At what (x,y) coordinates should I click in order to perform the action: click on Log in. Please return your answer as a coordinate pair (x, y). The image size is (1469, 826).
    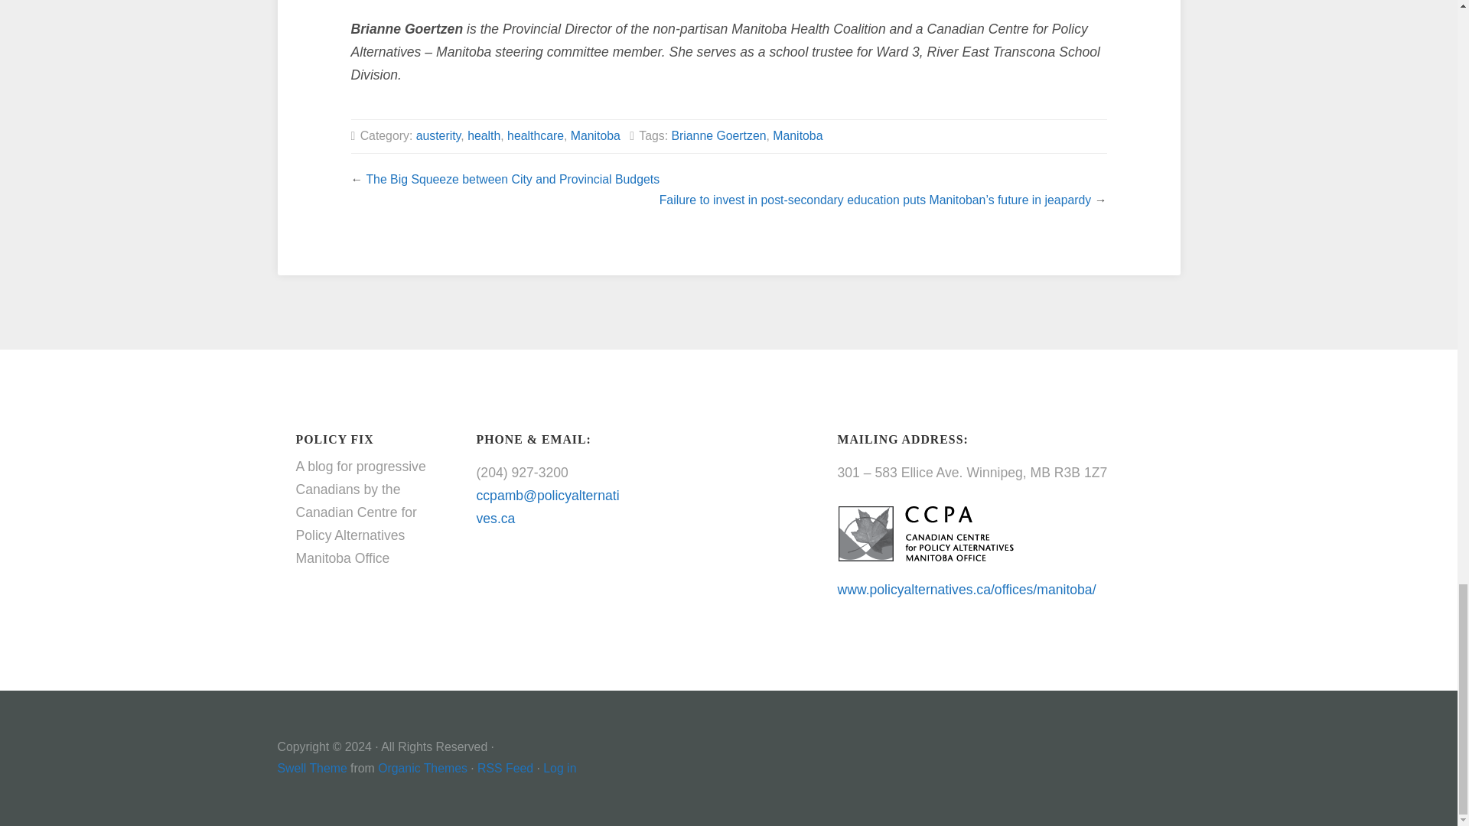
    Looking at the image, I should click on (559, 768).